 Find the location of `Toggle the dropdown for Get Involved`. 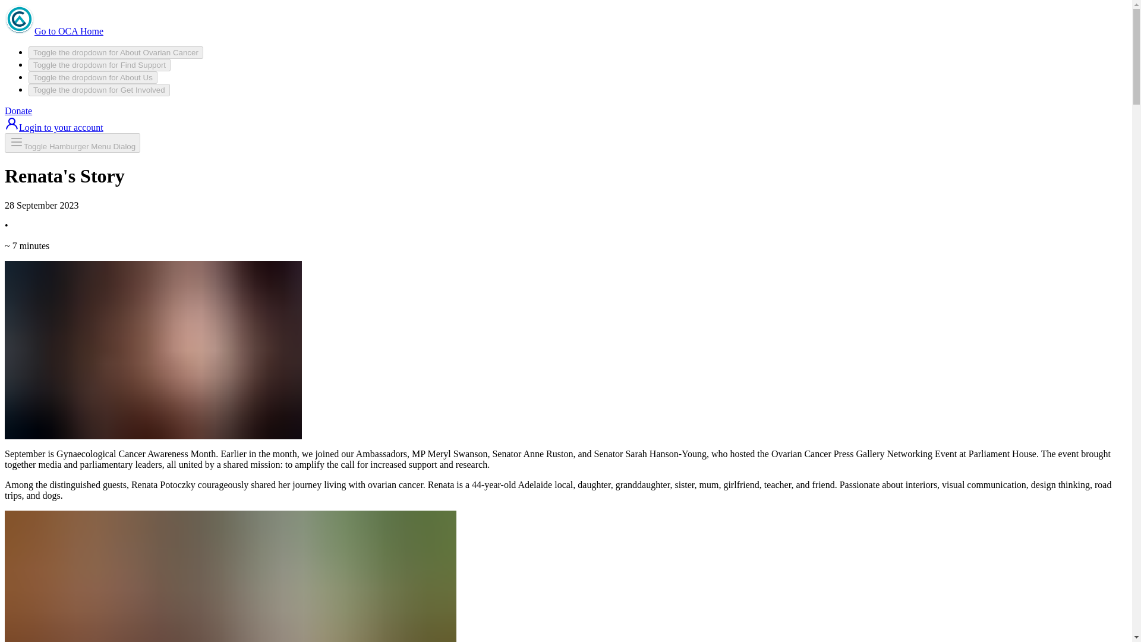

Toggle the dropdown for Get Involved is located at coordinates (99, 90).